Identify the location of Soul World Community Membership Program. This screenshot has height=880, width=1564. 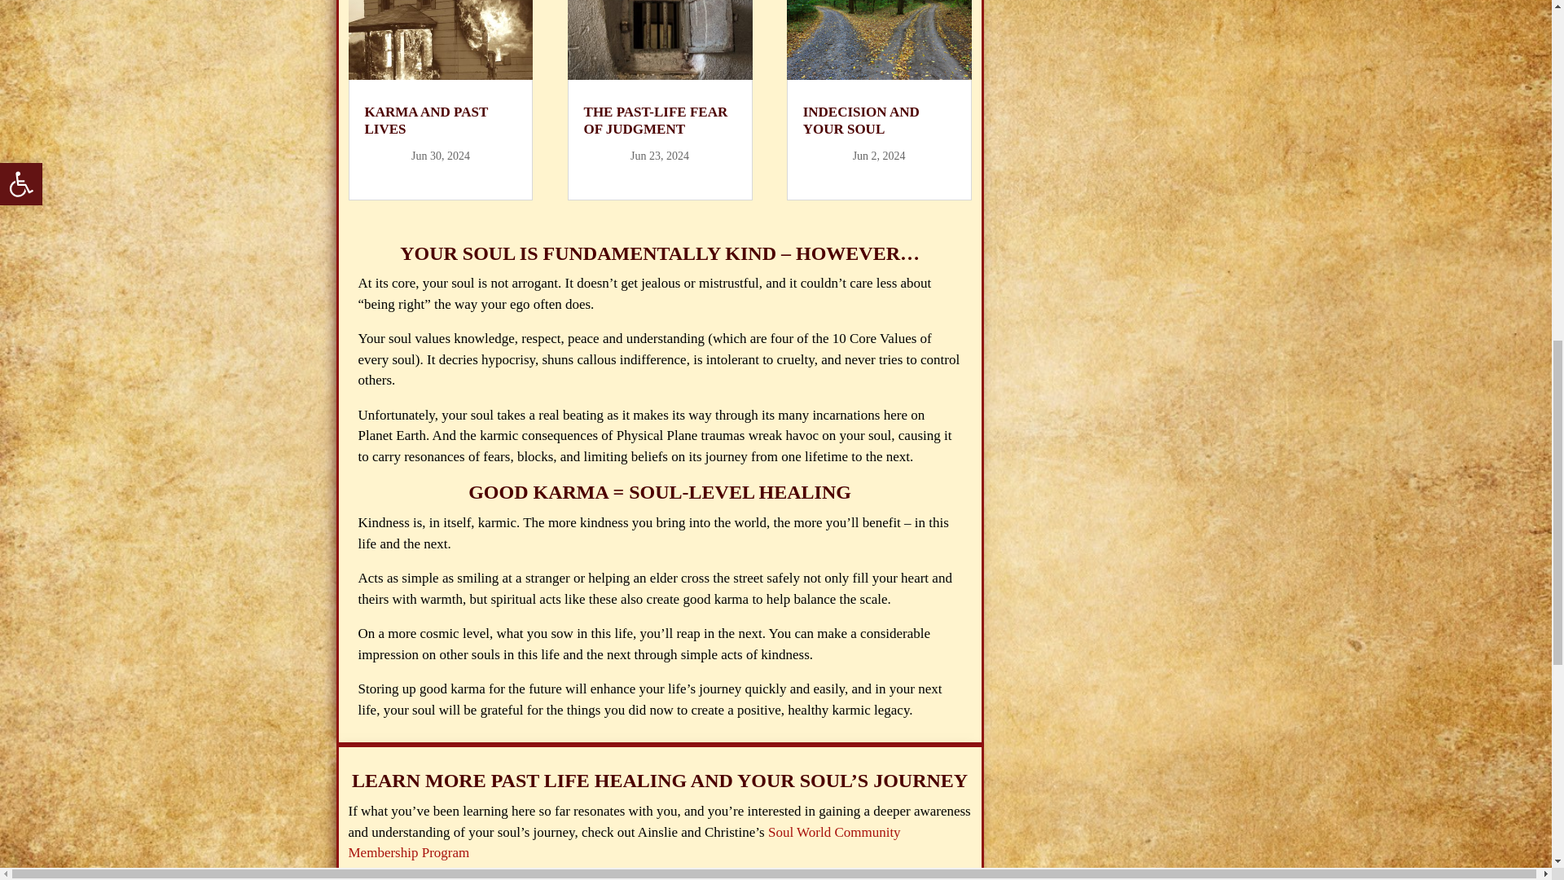
(624, 843).